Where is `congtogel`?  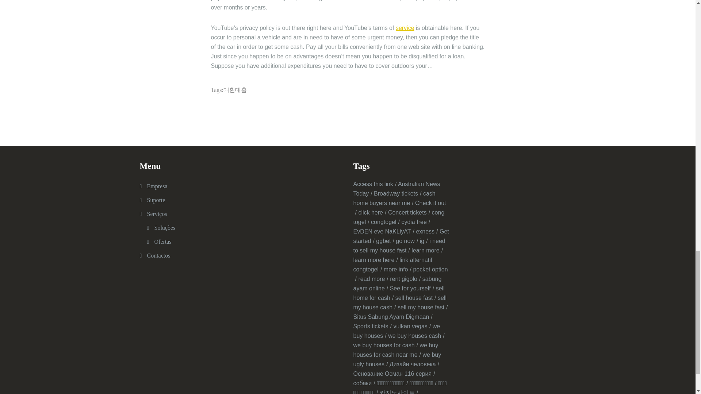 congtogel is located at coordinates (385, 222).